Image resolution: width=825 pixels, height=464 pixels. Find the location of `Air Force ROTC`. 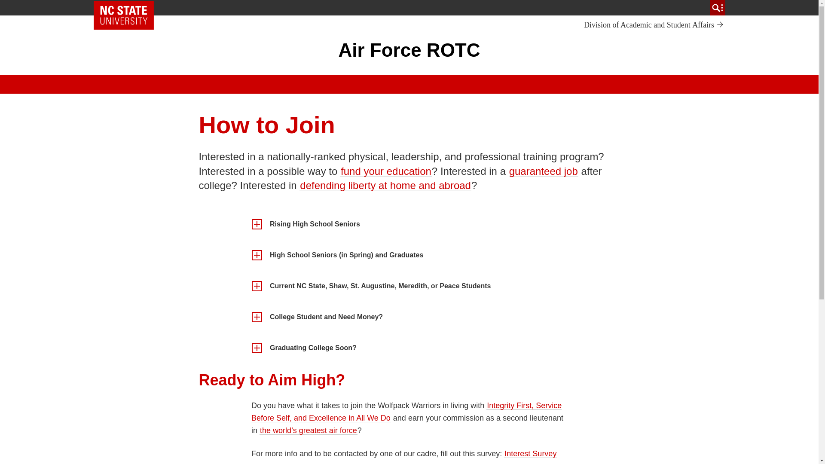

Air Force ROTC is located at coordinates (654, 25).